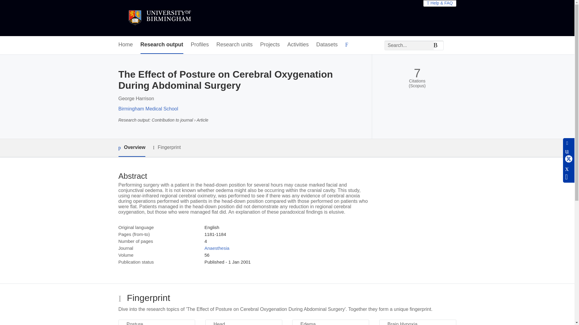 The width and height of the screenshot is (579, 325). I want to click on Profiles, so click(200, 45).